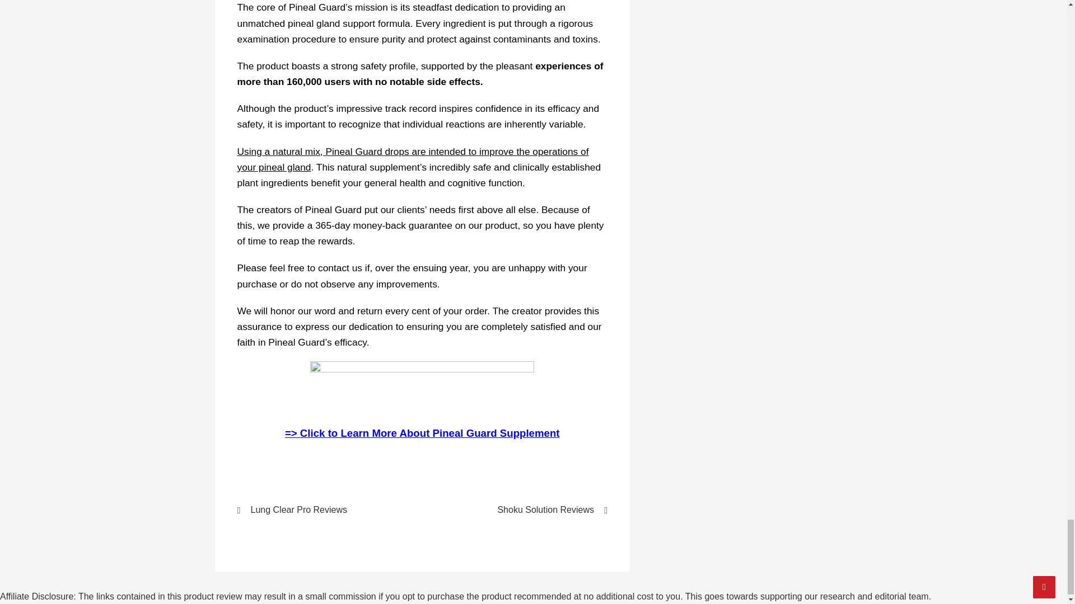 Image resolution: width=1075 pixels, height=604 pixels. Describe the element at coordinates (522, 510) in the screenshot. I see `Shoku Solution Reviews` at that location.